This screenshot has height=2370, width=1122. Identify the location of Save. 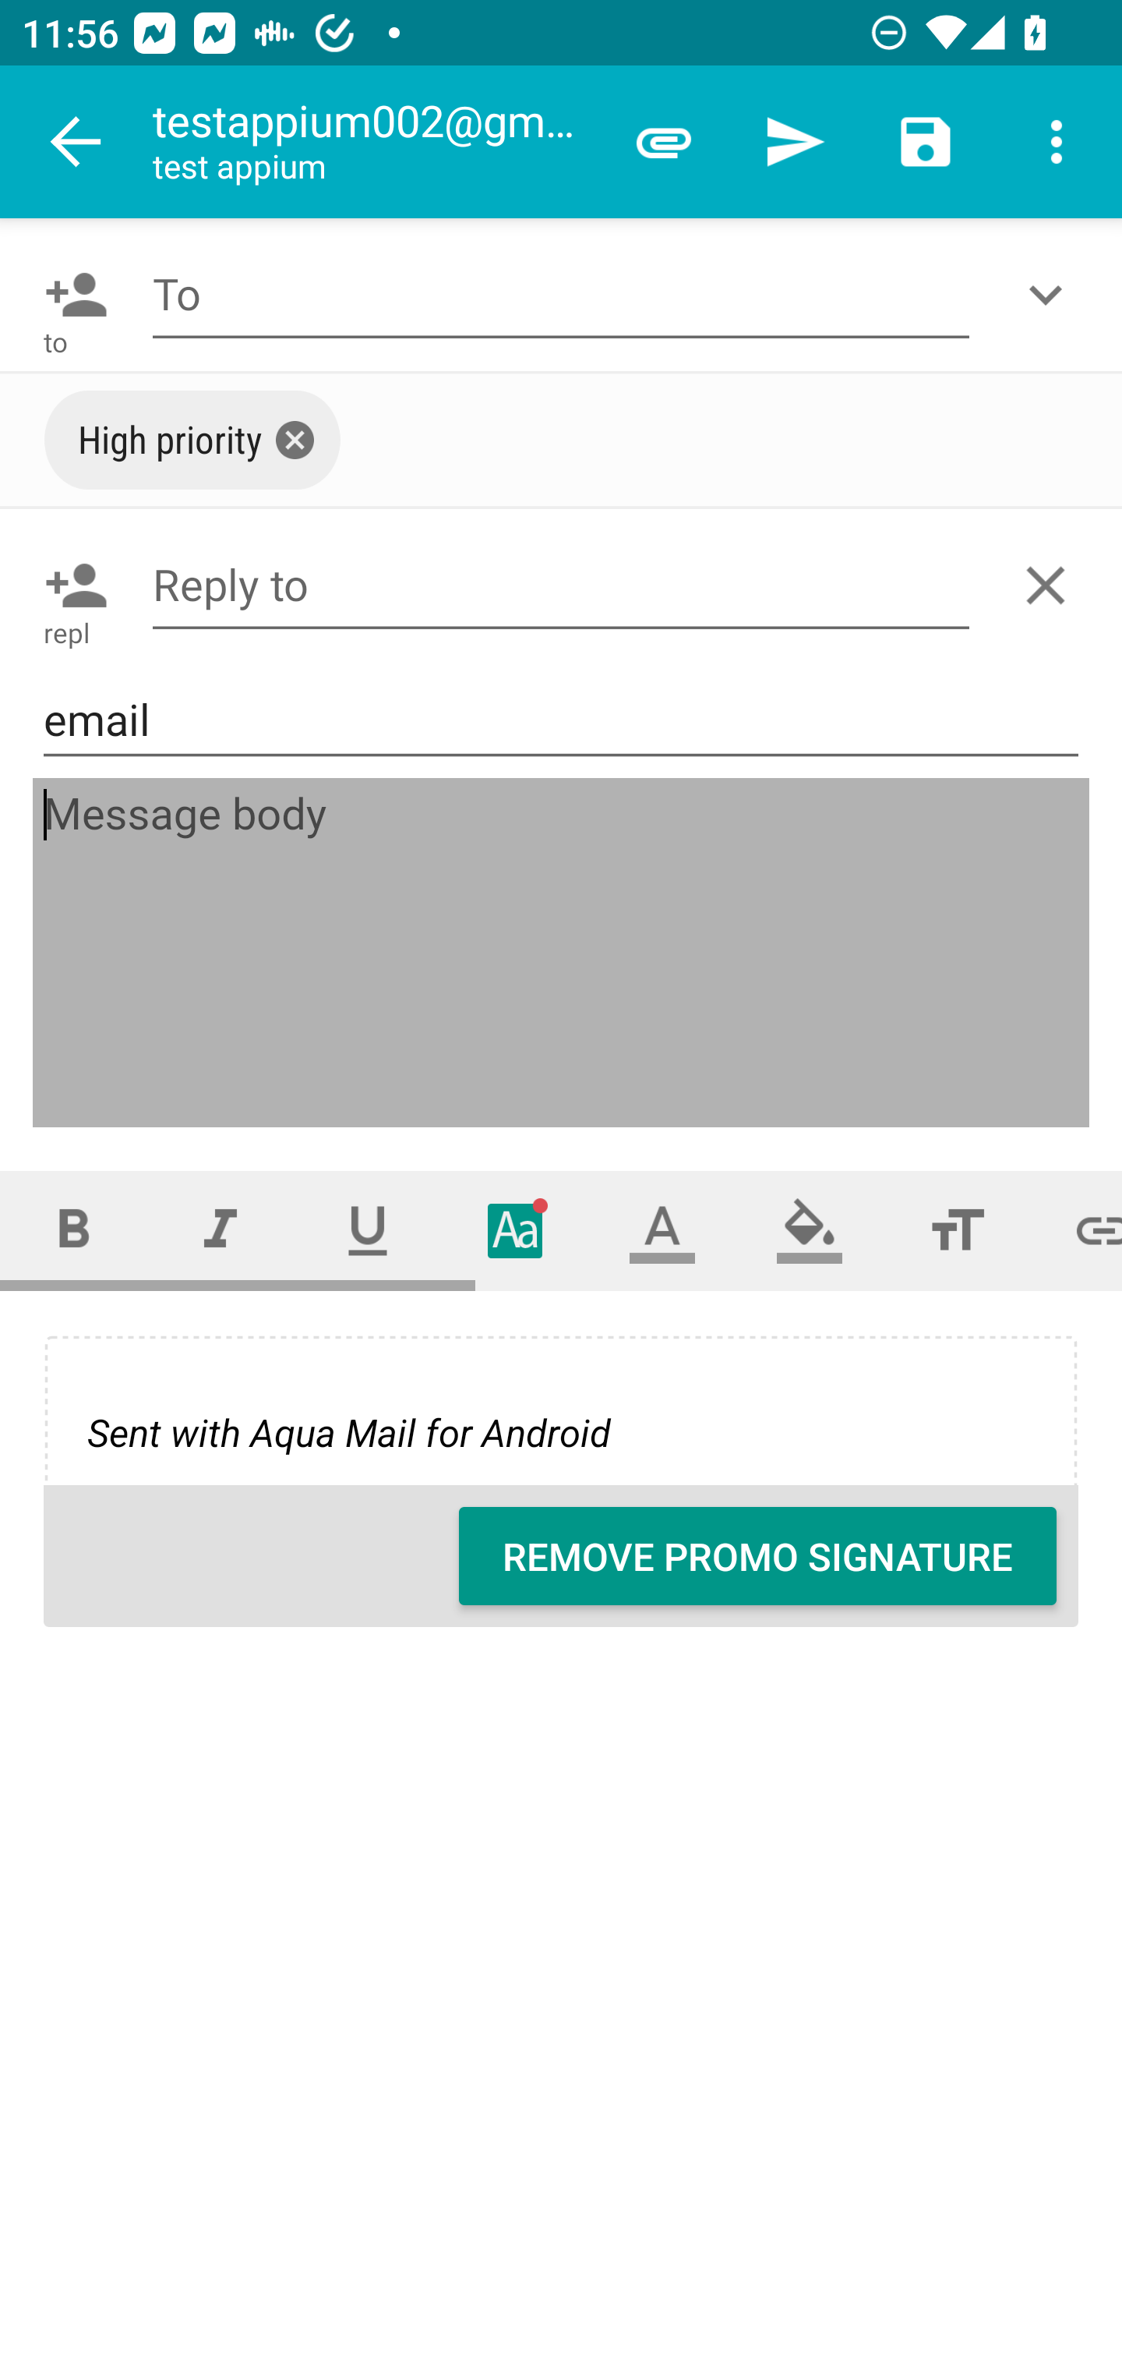
(926, 142).